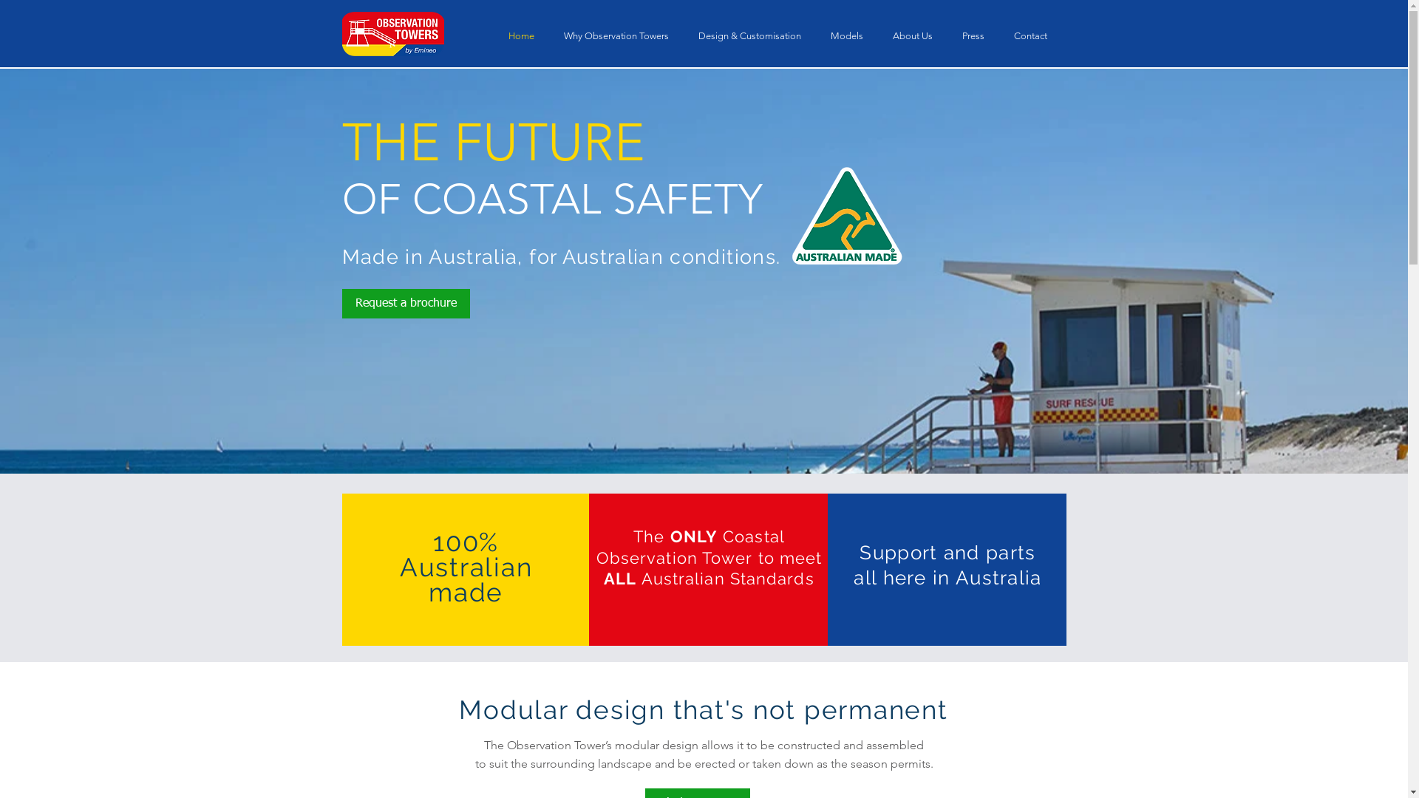 The height and width of the screenshot is (798, 1419). What do you see at coordinates (973, 35) in the screenshot?
I see `Press` at bounding box center [973, 35].